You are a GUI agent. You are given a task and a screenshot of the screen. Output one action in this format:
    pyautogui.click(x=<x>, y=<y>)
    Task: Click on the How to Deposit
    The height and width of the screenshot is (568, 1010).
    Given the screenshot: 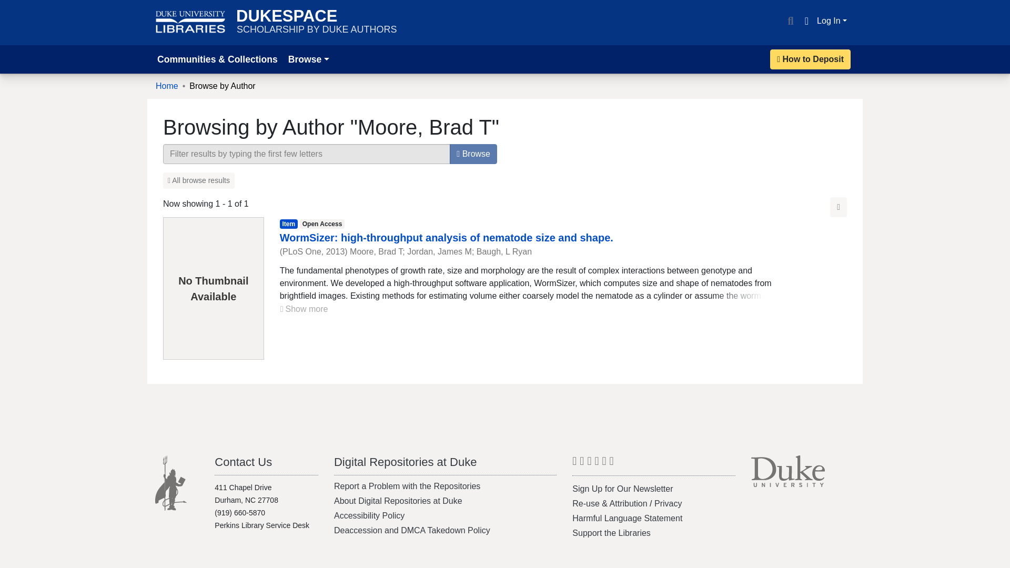 What is the action you would take?
    pyautogui.click(x=13, y=6)
    